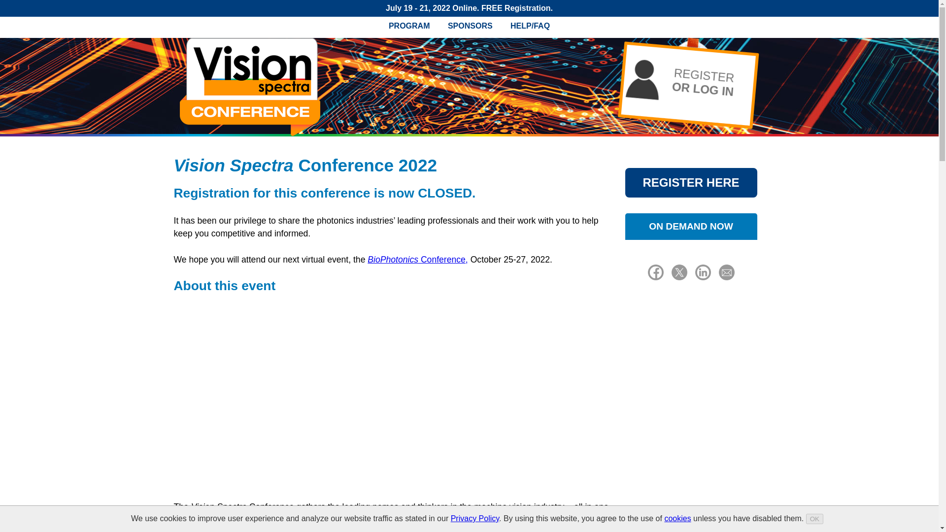 This screenshot has height=532, width=946. I want to click on REGISTER HERE, so click(691, 182).